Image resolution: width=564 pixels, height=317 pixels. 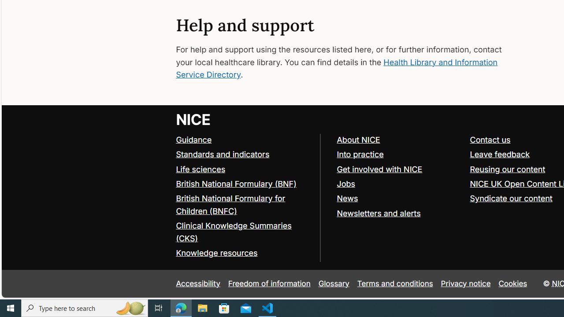 I want to click on Terms and conditions, so click(x=395, y=284).